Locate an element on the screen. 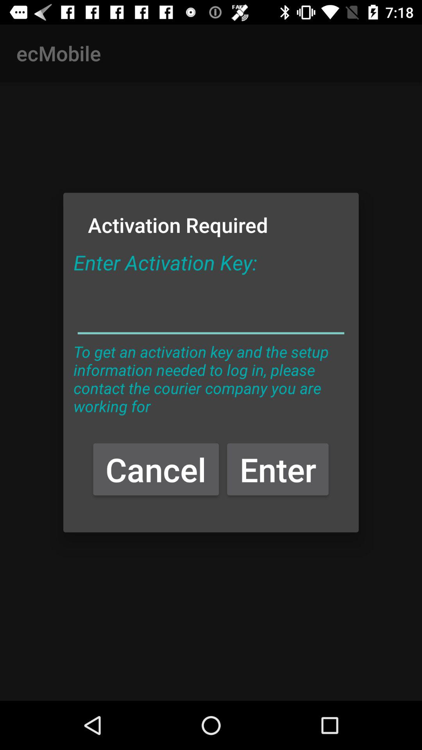  click button to the left of enter icon is located at coordinates (156, 469).